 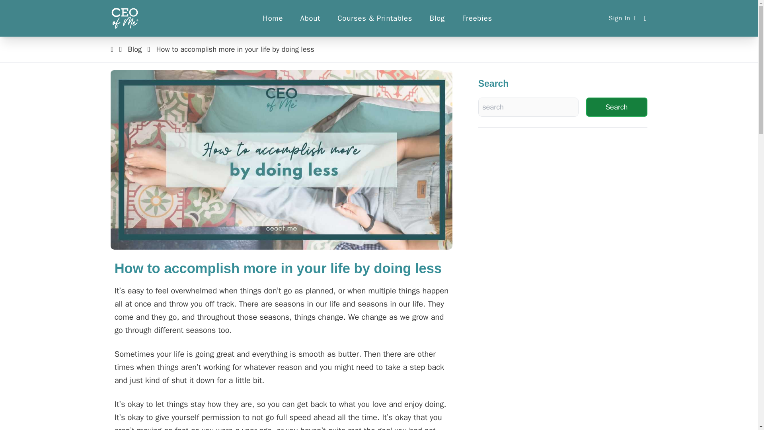 I want to click on Blog, so click(x=437, y=18).